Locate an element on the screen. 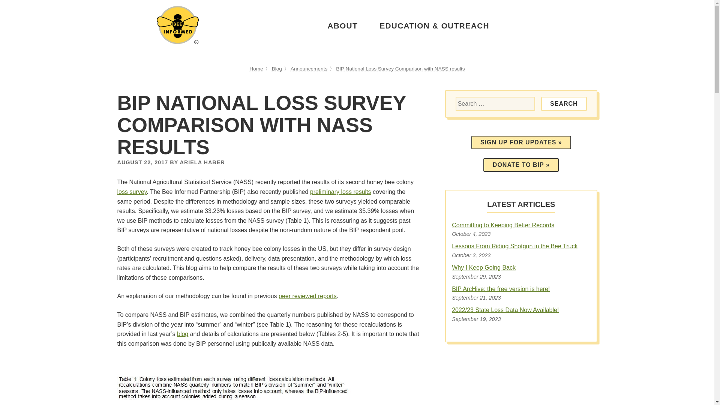 The width and height of the screenshot is (720, 405). preliminary loss results is located at coordinates (340, 192).